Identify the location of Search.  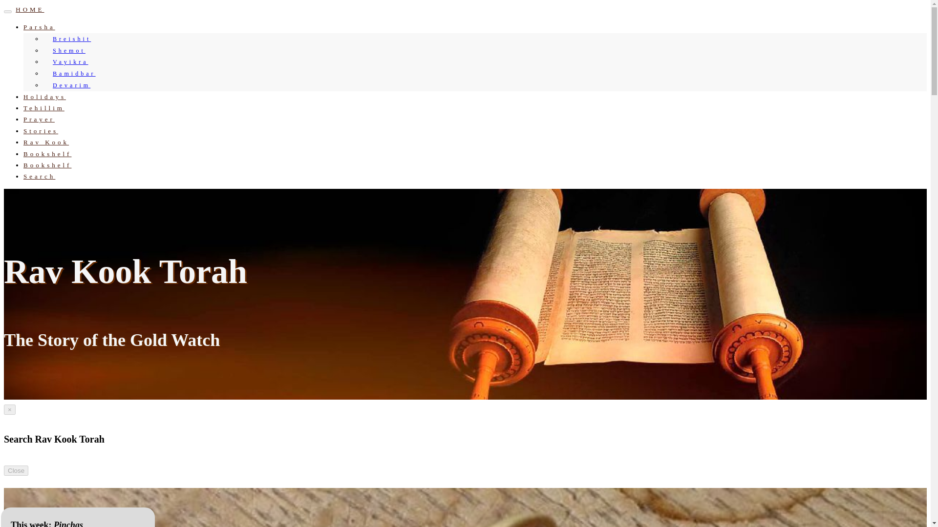
(39, 177).